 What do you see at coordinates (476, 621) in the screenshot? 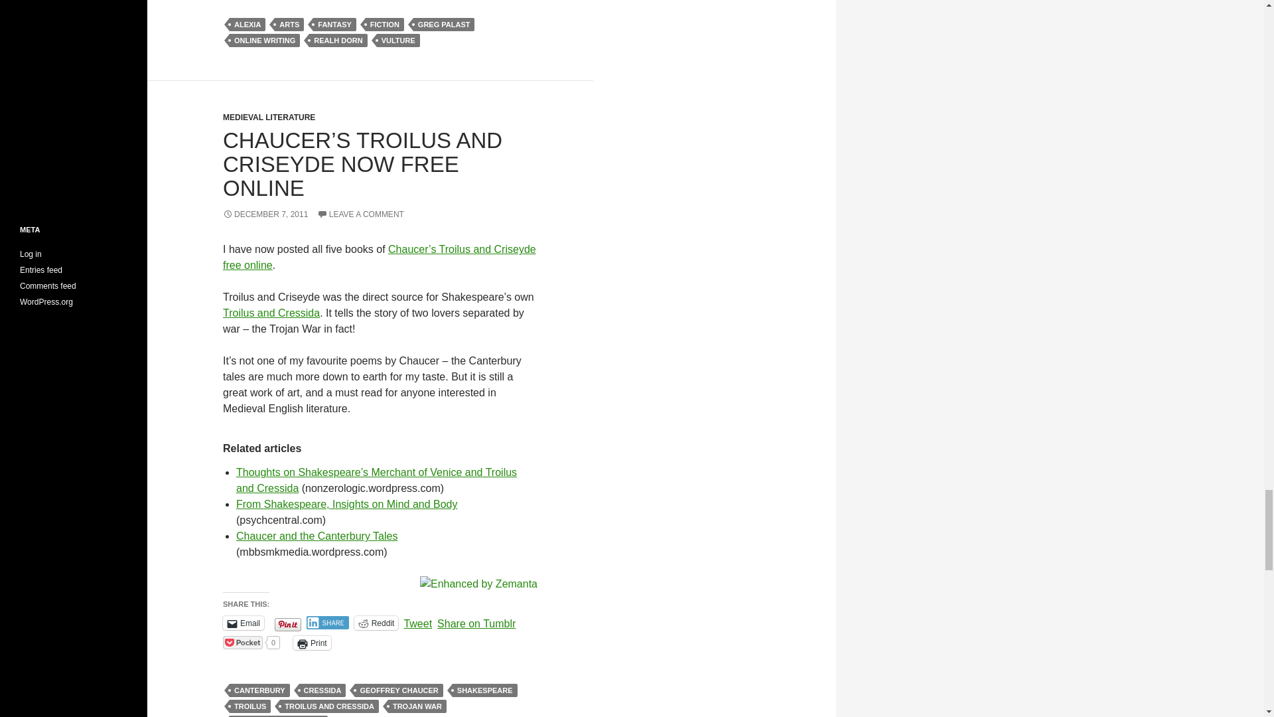
I see `Share on Tumblr` at bounding box center [476, 621].